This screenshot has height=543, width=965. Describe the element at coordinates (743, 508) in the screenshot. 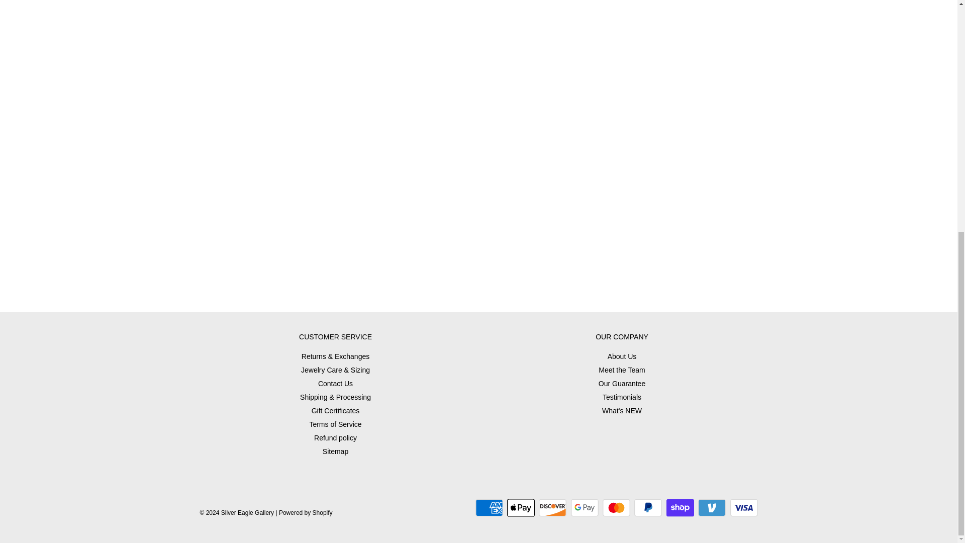

I see `Visa` at that location.